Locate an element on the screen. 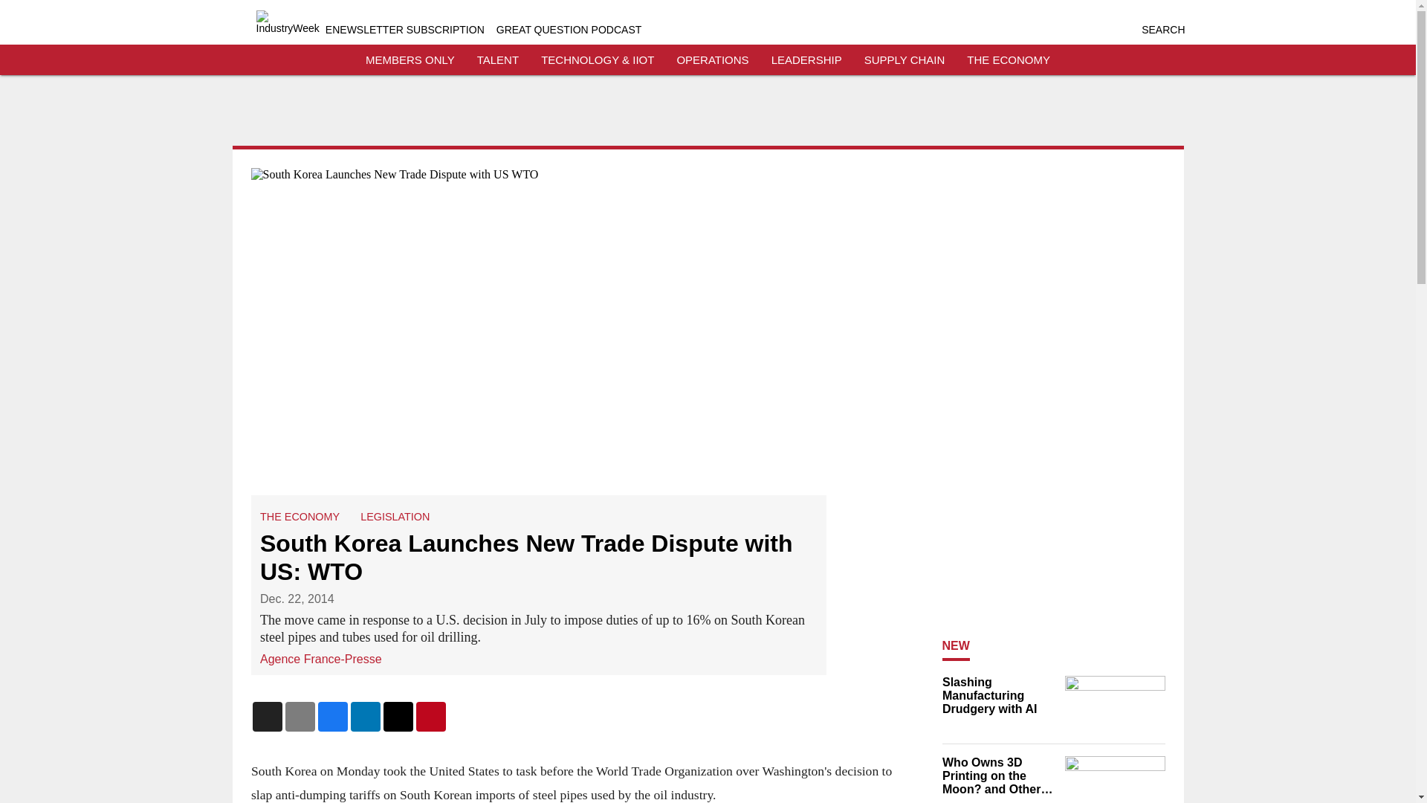  THE ECONOMY is located at coordinates (1009, 59).